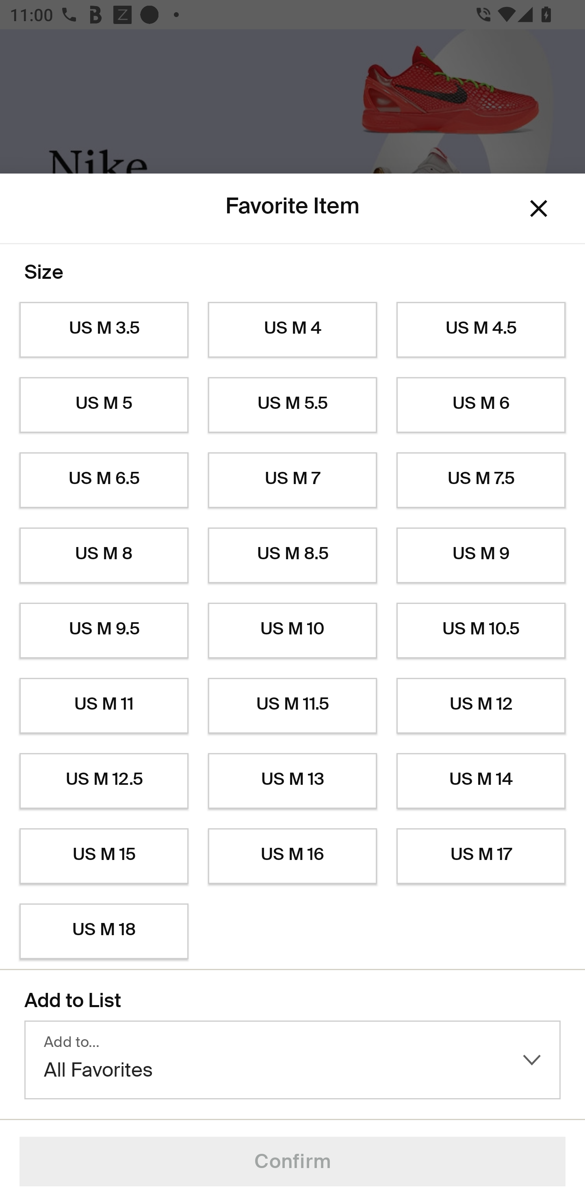 This screenshot has height=1203, width=585. I want to click on US M 10.5, so click(481, 631).